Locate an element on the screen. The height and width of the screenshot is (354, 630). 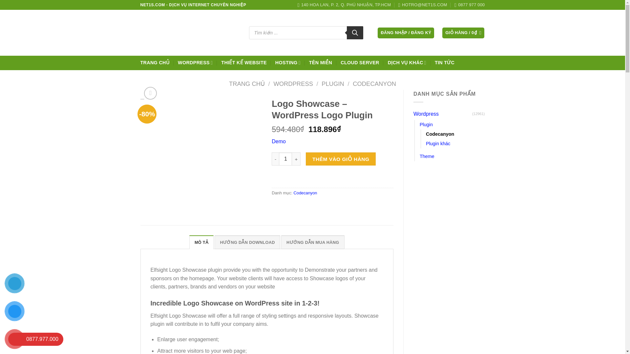
WORDPRESS is located at coordinates (195, 62).